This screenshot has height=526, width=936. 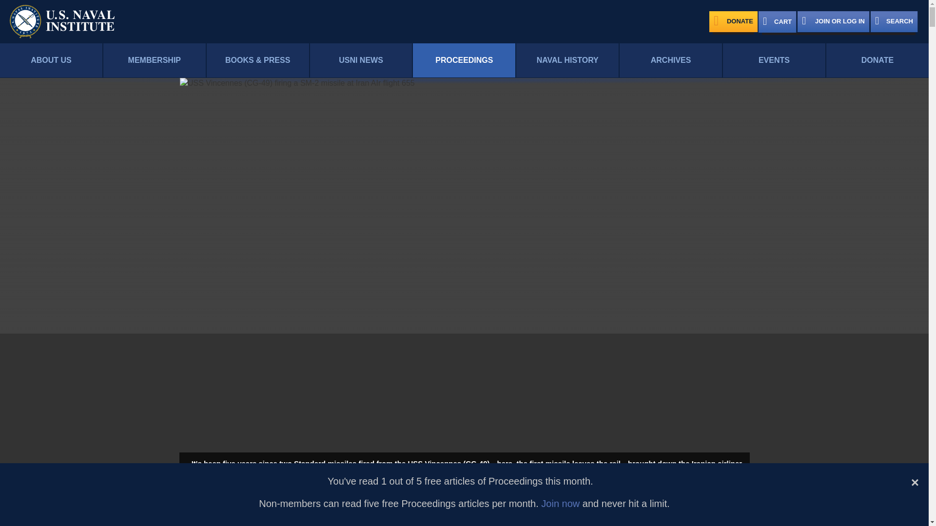 What do you see at coordinates (734, 21) in the screenshot?
I see `DONATE` at bounding box center [734, 21].